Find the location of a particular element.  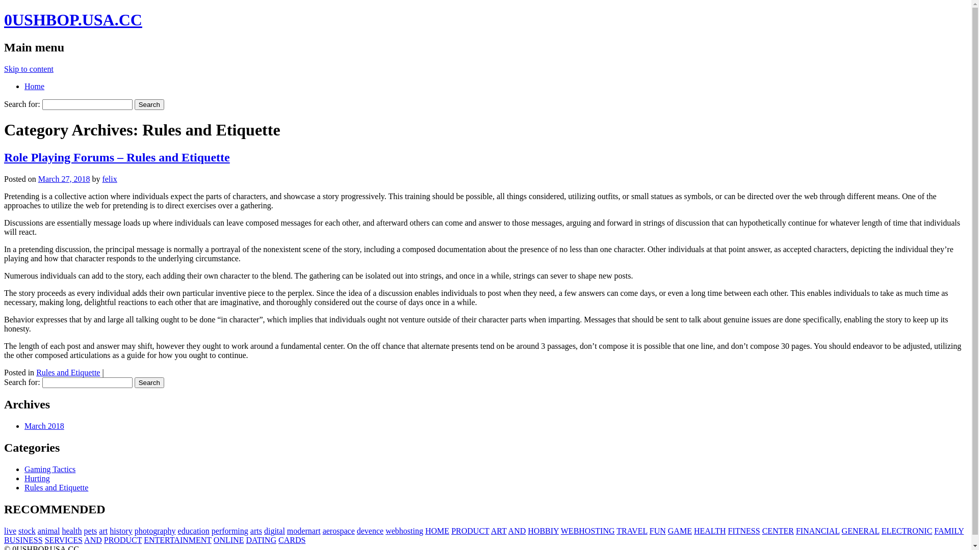

M is located at coordinates (441, 531).